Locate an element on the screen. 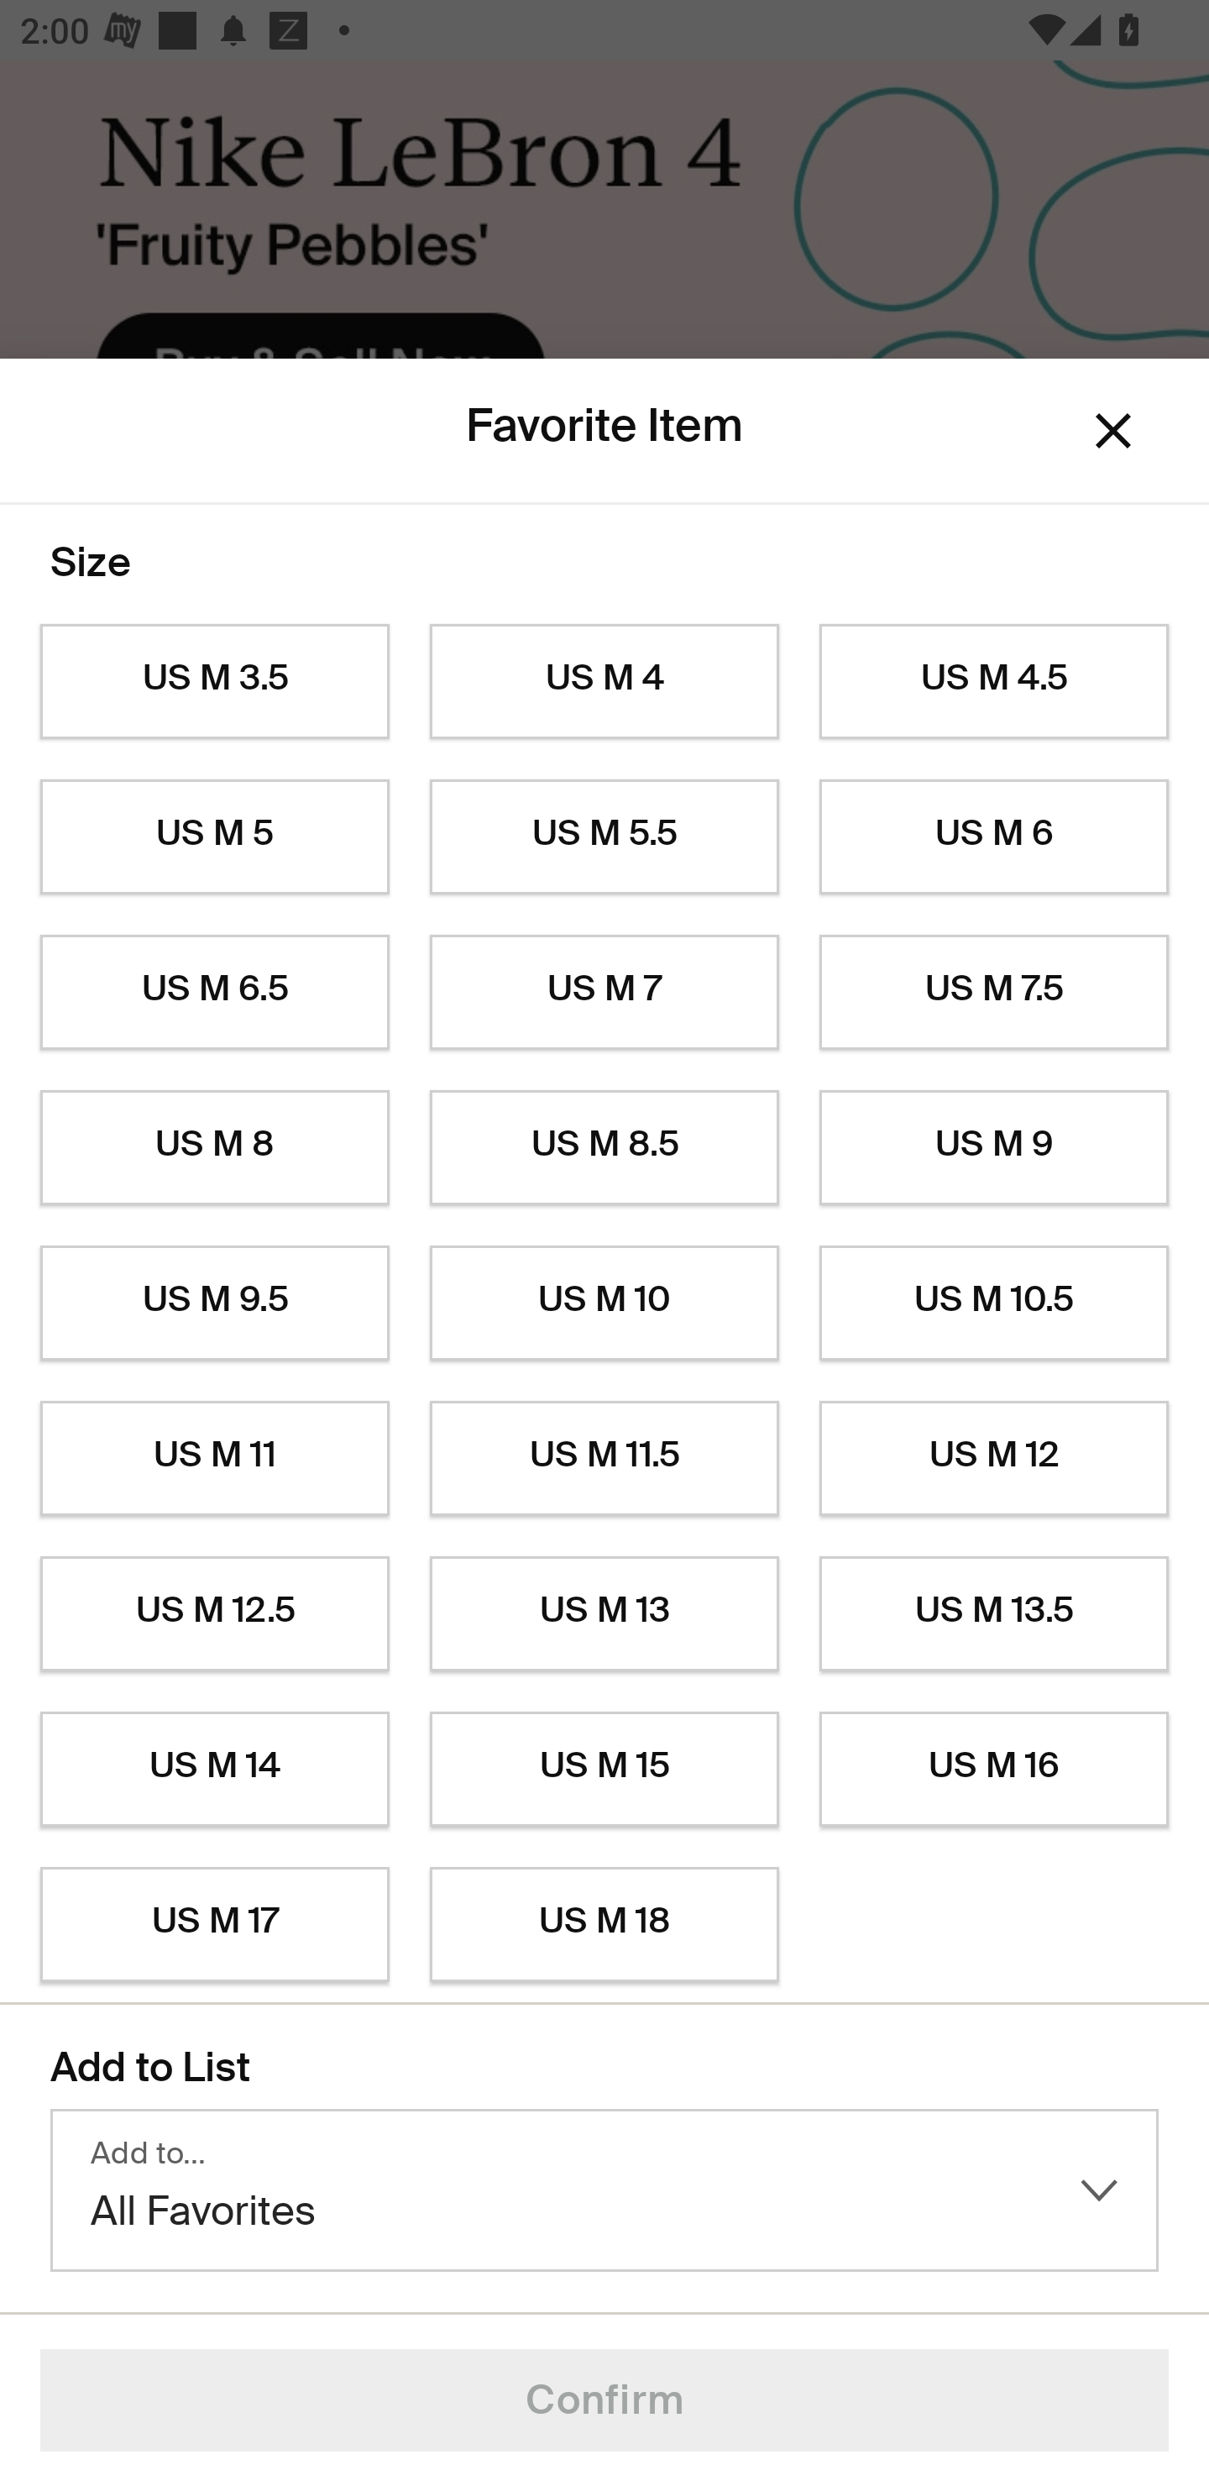 The height and width of the screenshot is (2486, 1209). US M 10 is located at coordinates (604, 1303).